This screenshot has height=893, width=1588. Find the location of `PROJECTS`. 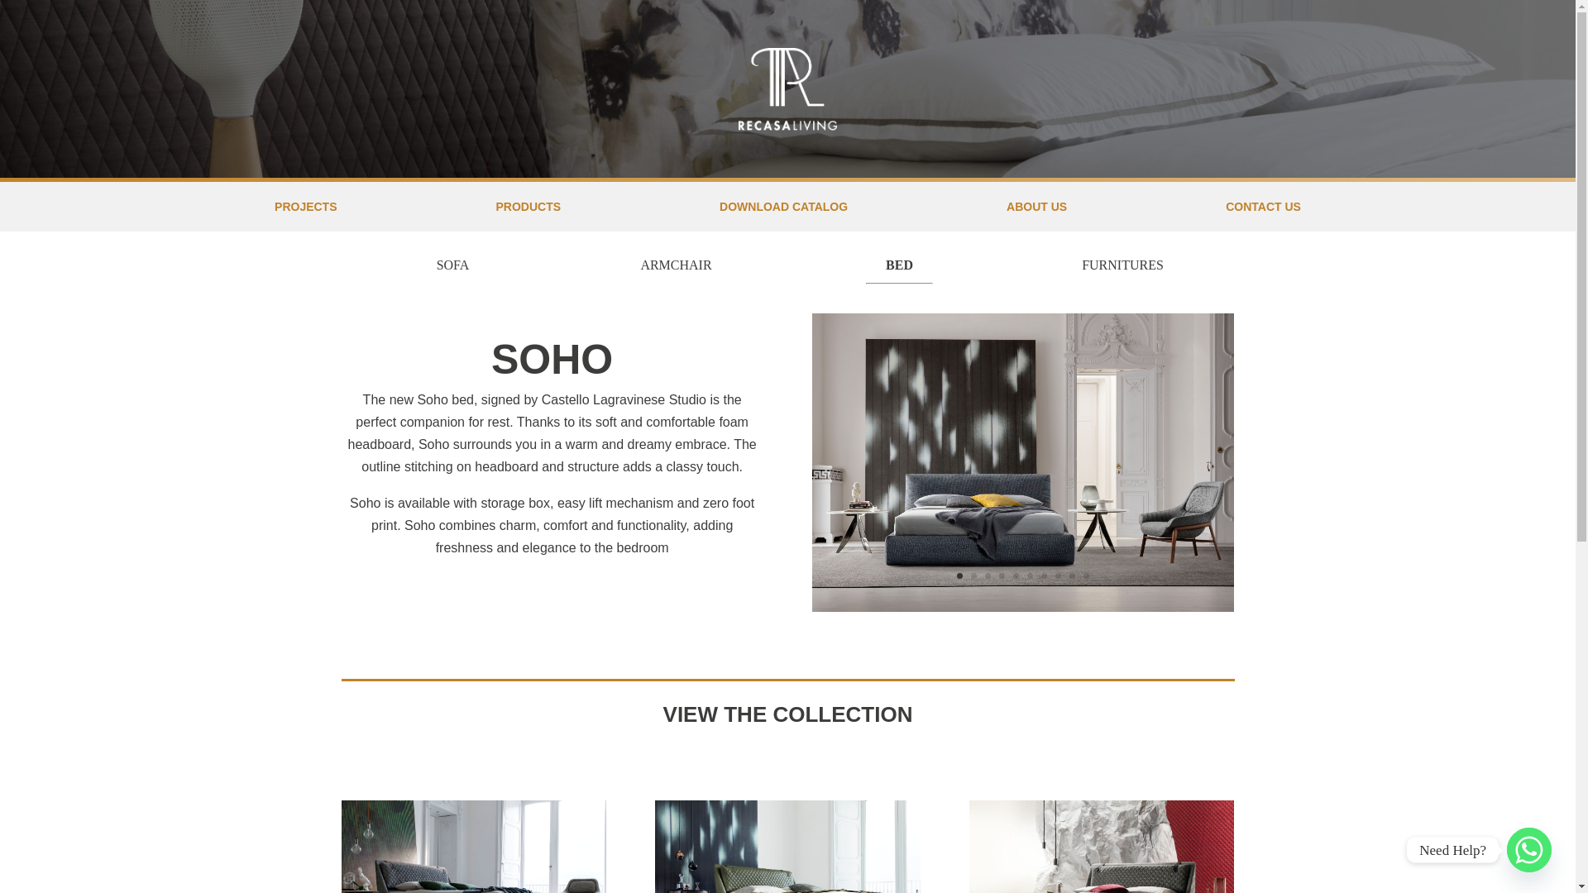

PROJECTS is located at coordinates (306, 207).